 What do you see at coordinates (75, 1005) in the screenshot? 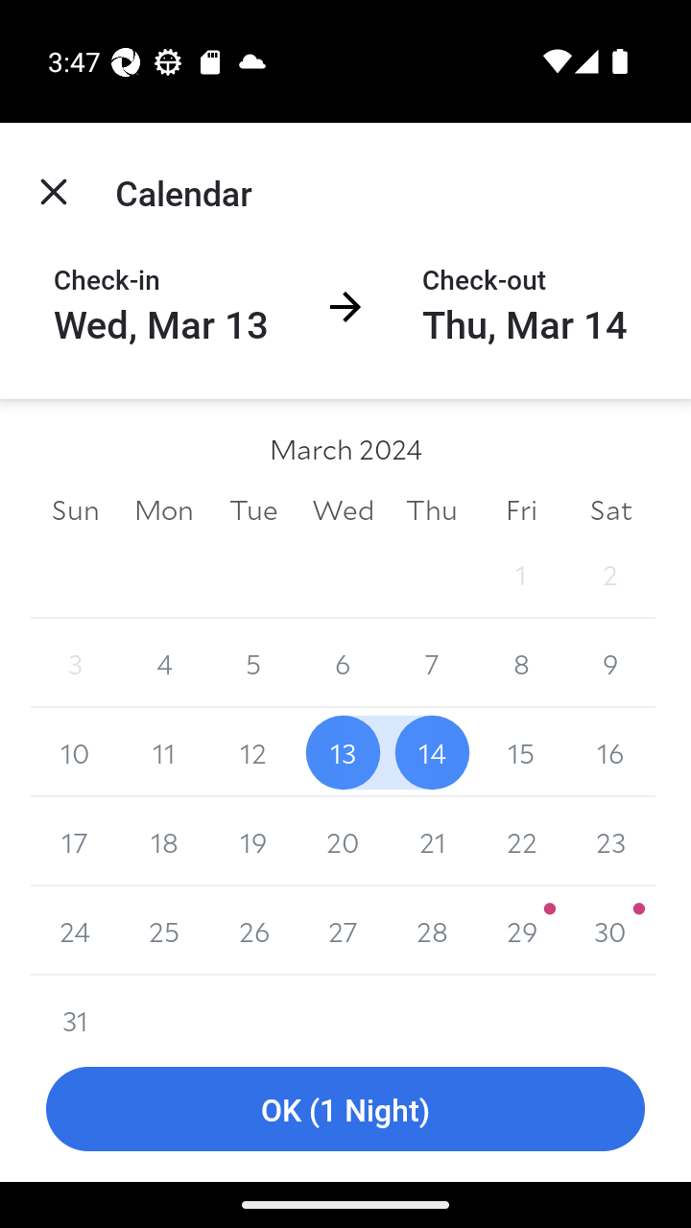
I see `31 31 March 2024` at bounding box center [75, 1005].